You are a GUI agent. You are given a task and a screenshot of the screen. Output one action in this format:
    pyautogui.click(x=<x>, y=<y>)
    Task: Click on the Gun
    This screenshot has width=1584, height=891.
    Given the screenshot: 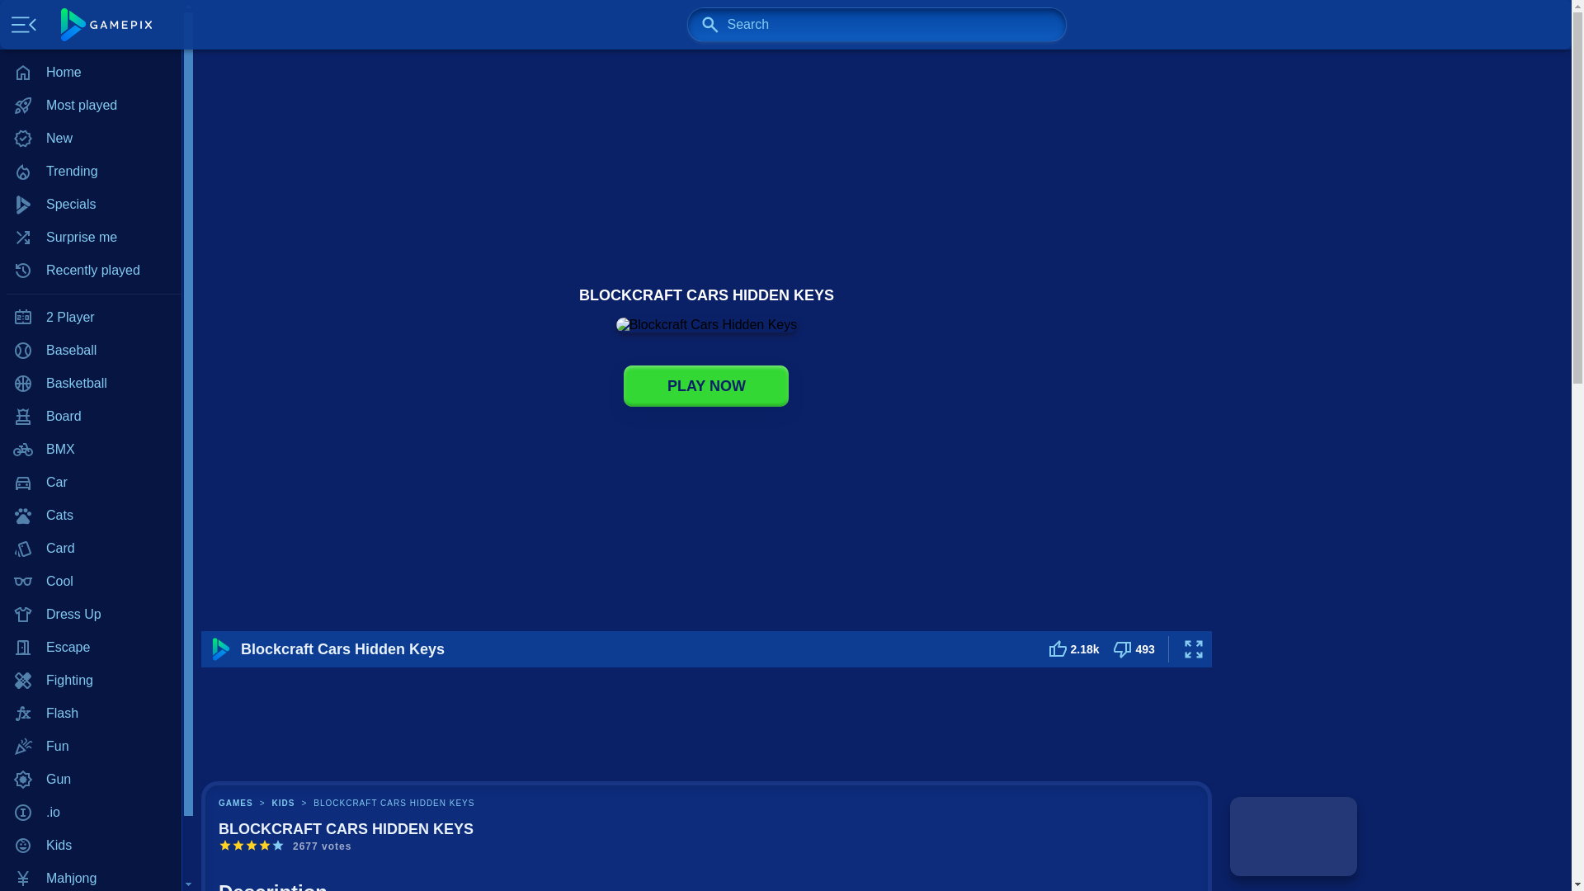 What is the action you would take?
    pyautogui.click(x=91, y=779)
    